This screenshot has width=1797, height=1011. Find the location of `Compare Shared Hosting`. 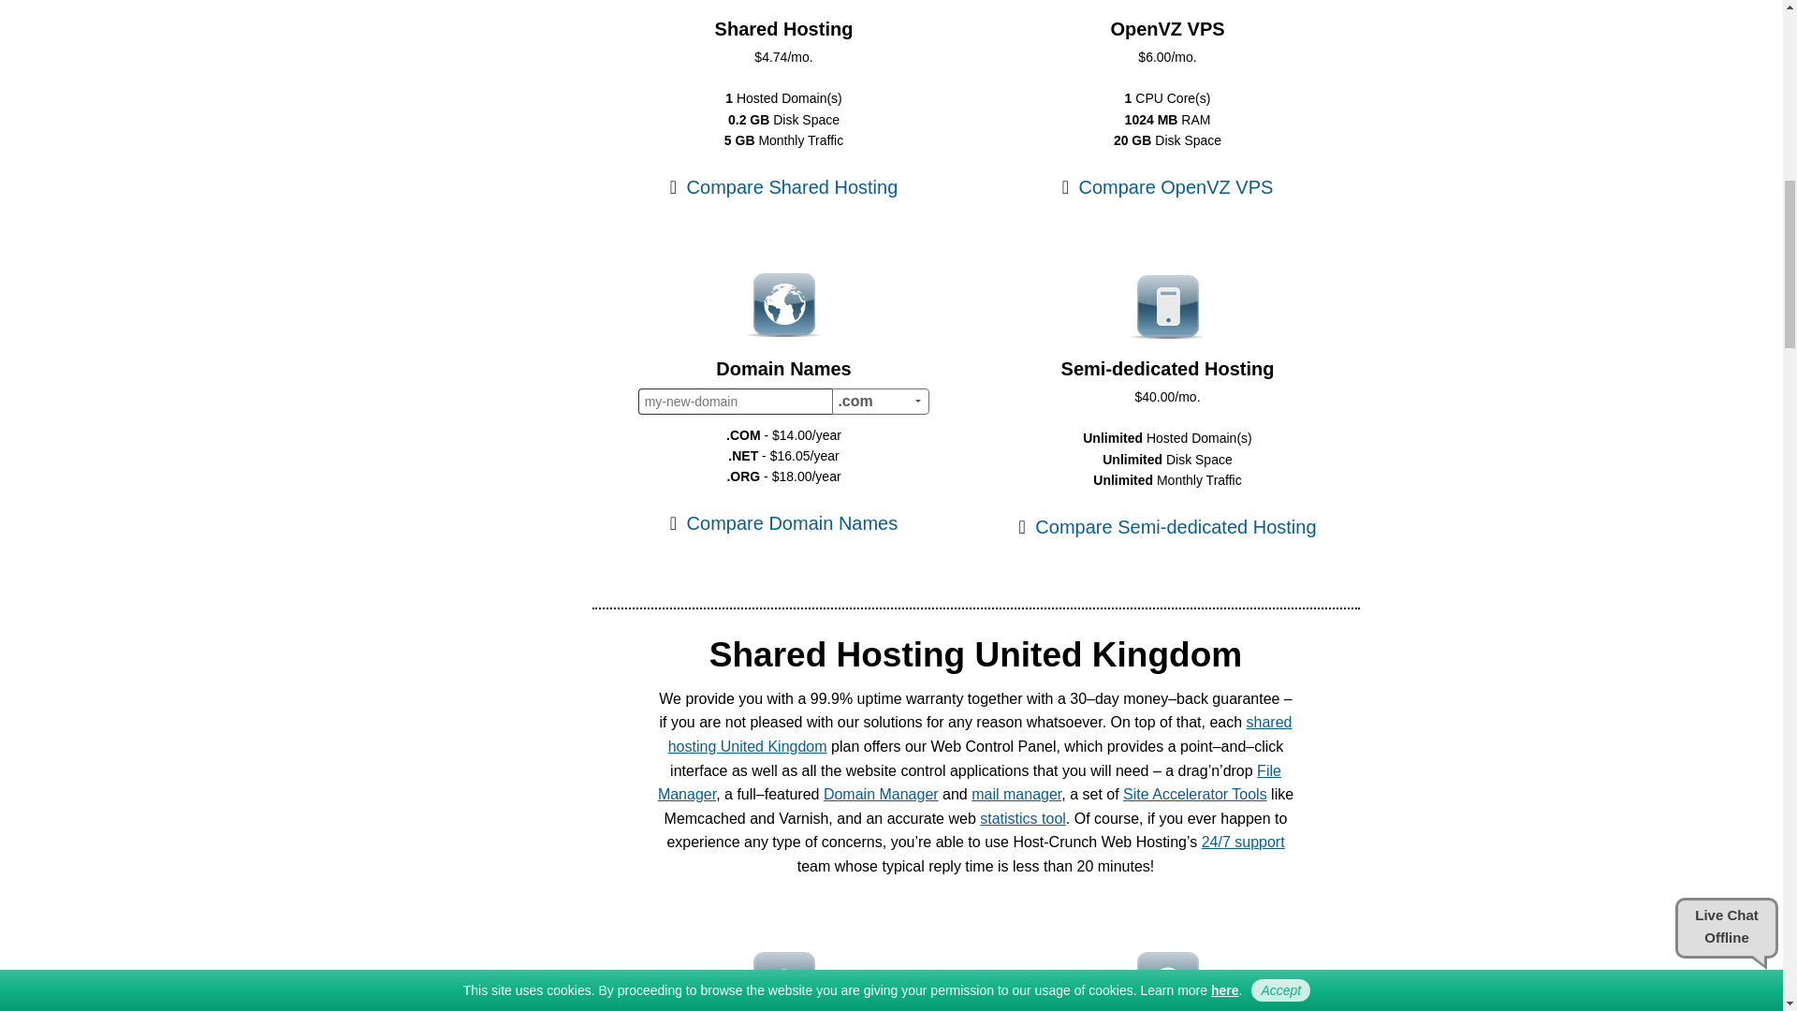

Compare Shared Hosting is located at coordinates (784, 187).